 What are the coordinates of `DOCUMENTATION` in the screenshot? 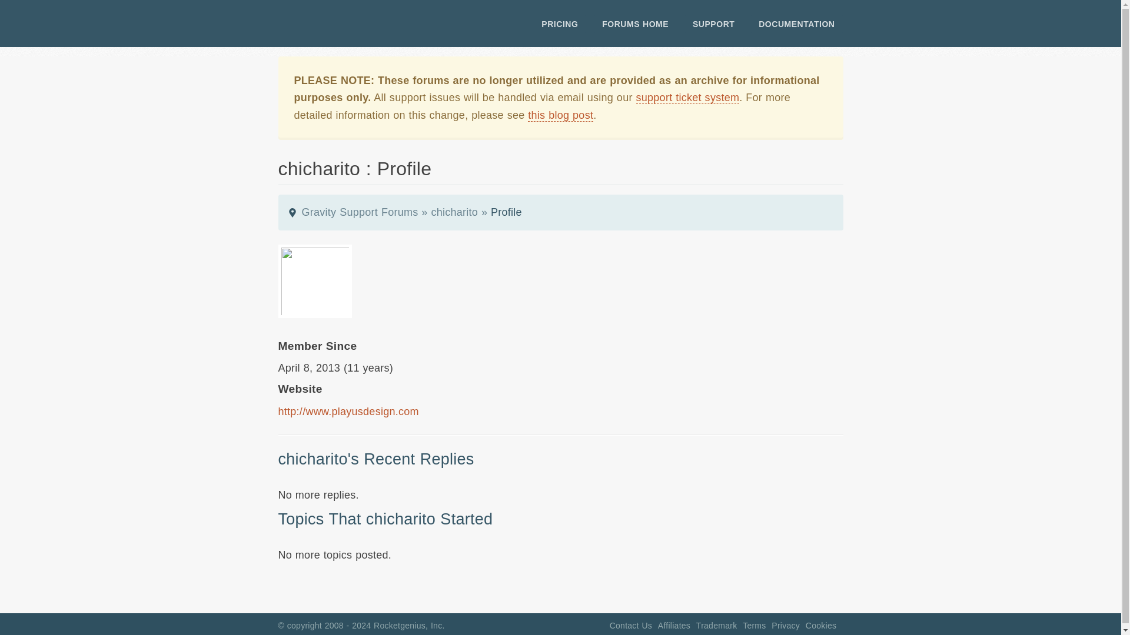 It's located at (796, 24).